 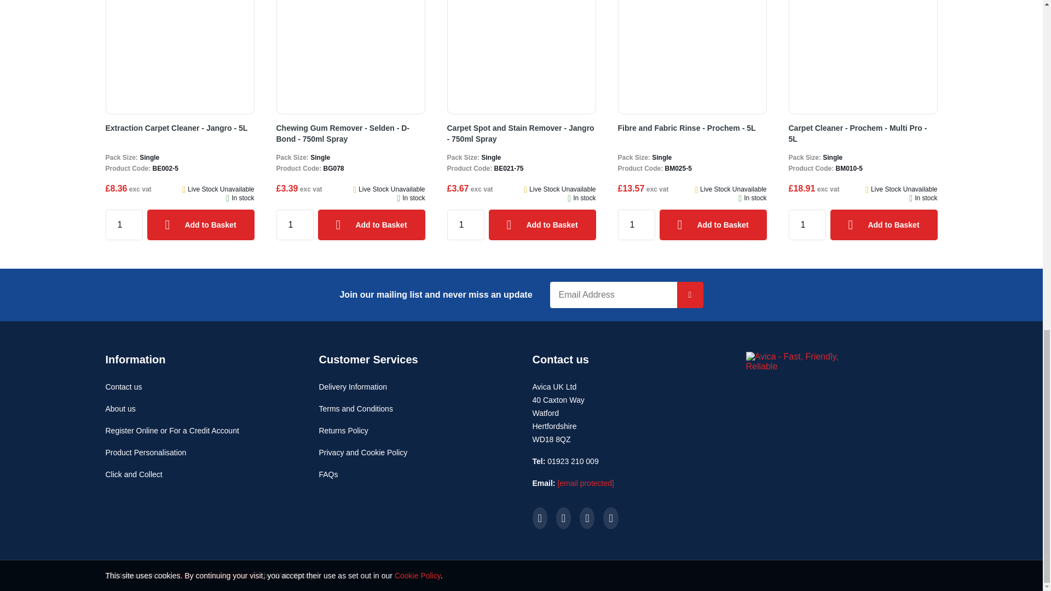 I want to click on 1, so click(x=294, y=224).